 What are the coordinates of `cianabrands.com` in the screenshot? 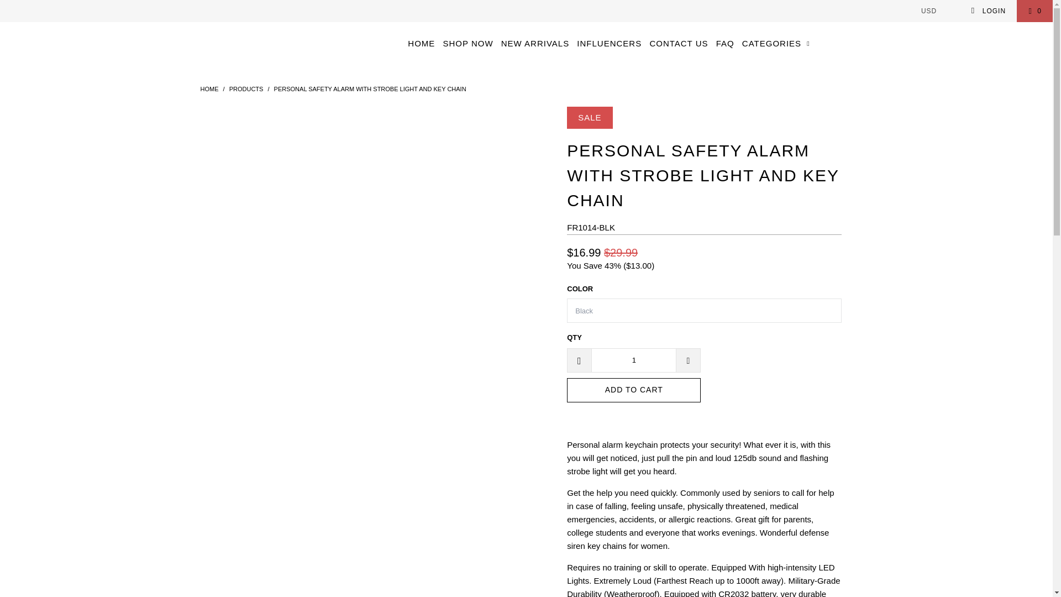 It's located at (90, 30).